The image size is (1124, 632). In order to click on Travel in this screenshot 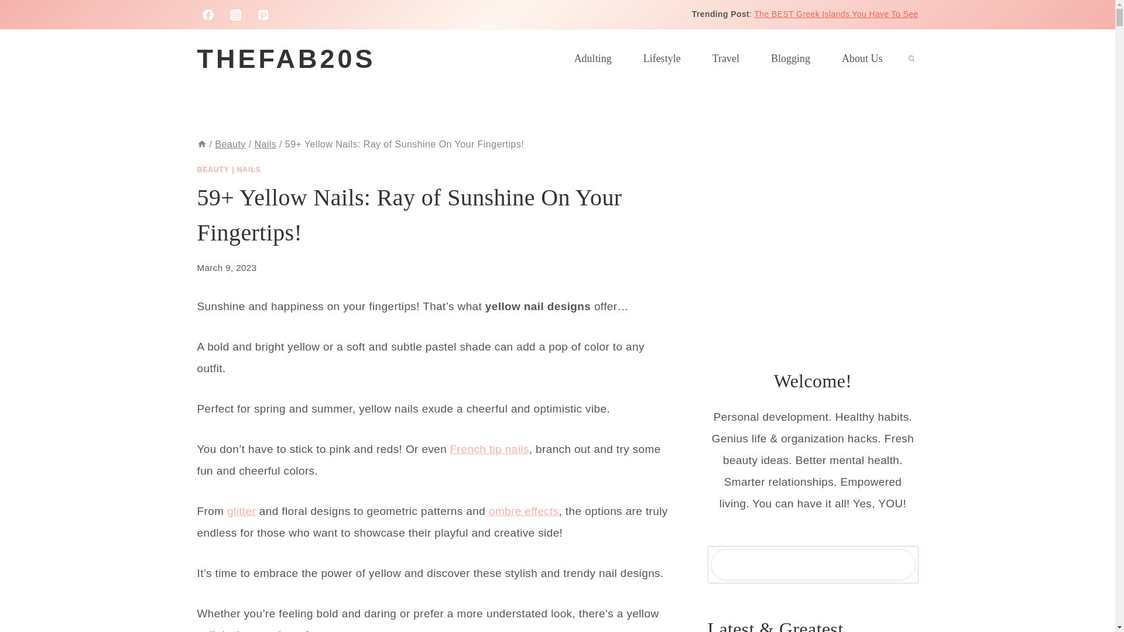, I will do `click(726, 59)`.